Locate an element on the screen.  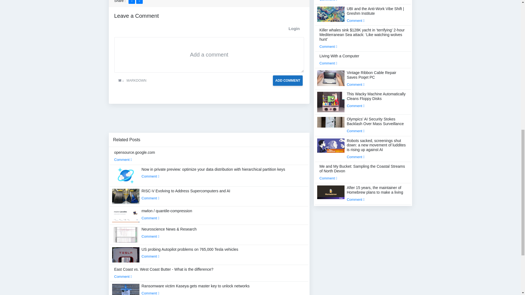
RISC-V Evolving to Address Supercomputers and AI is located at coordinates (186, 194).